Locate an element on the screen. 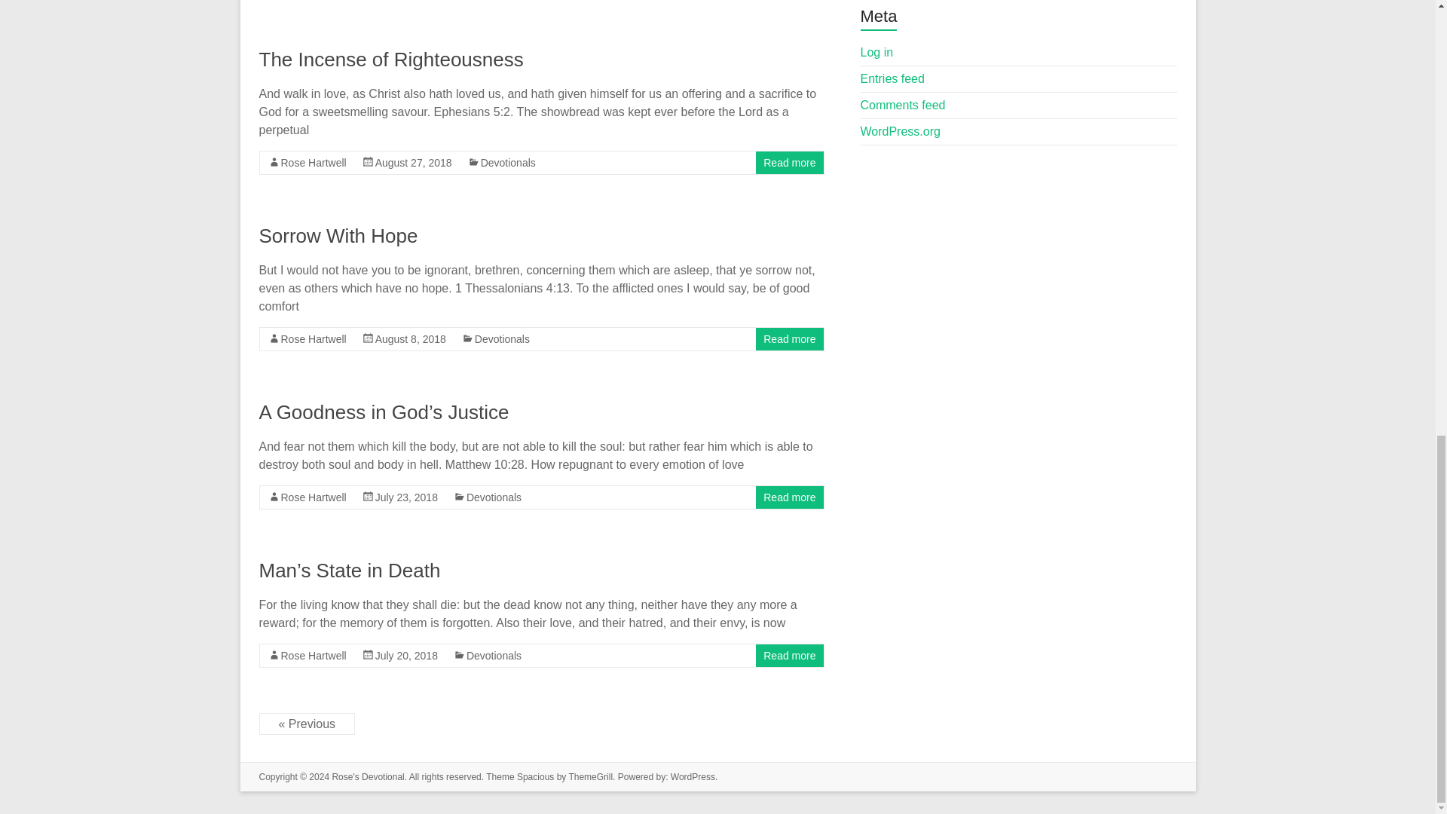 This screenshot has height=814, width=1447. Read more is located at coordinates (790, 497).